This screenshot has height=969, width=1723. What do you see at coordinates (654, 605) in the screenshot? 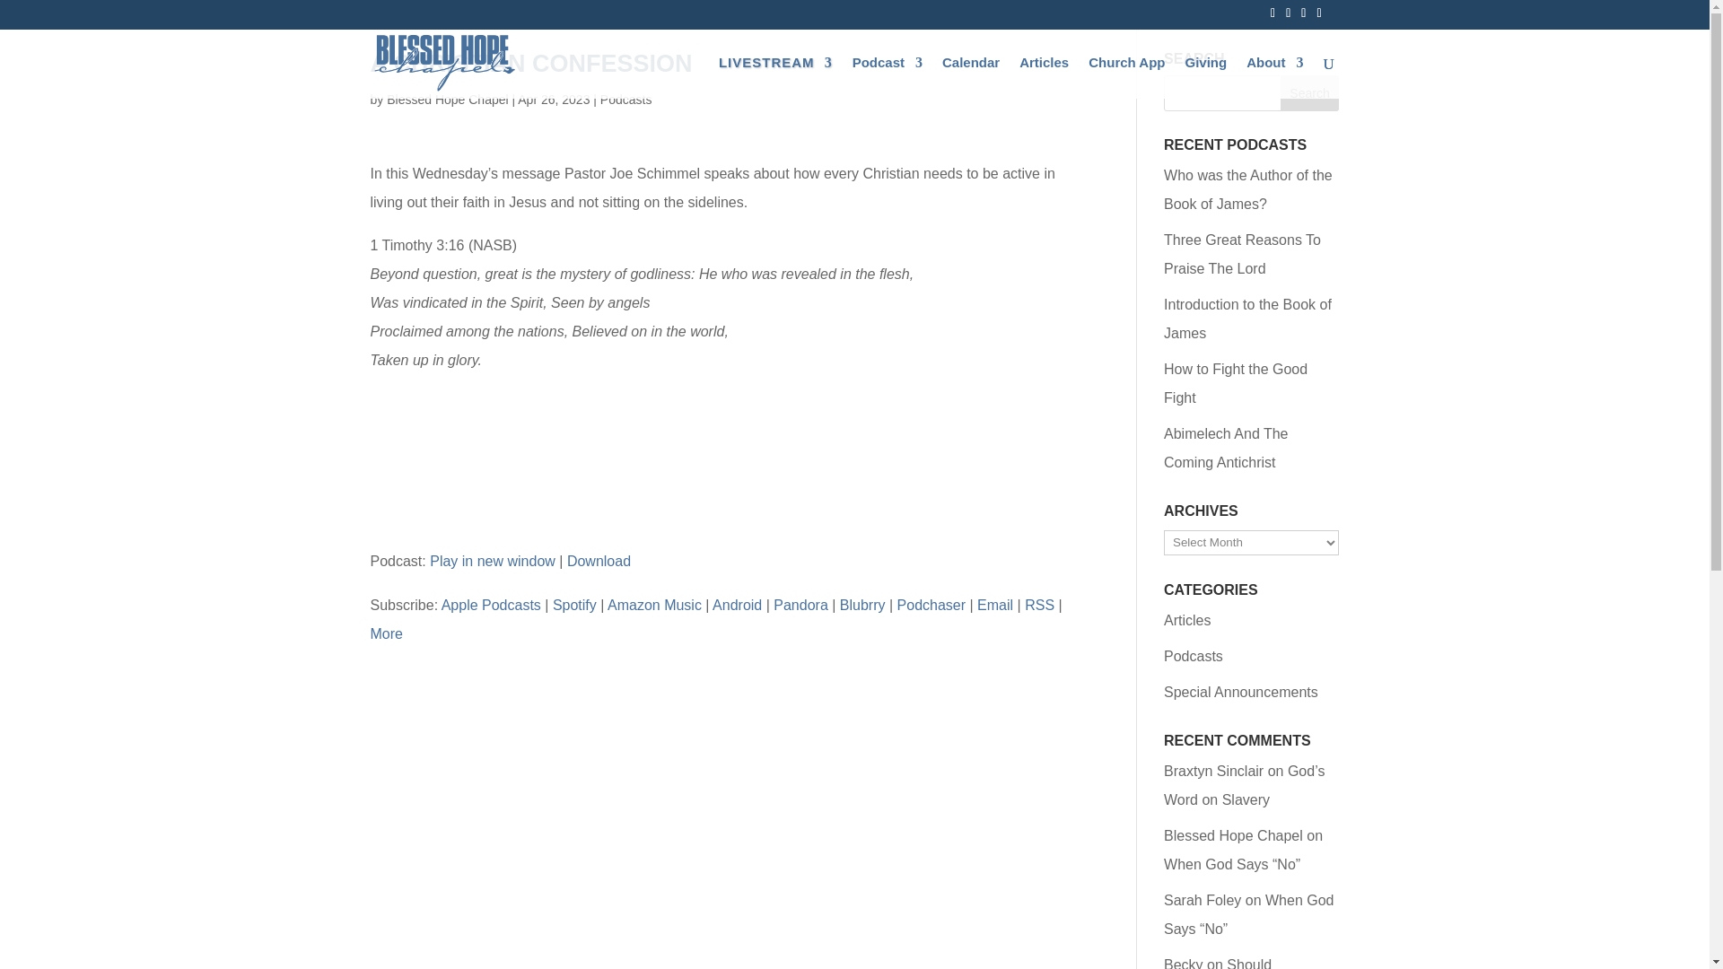
I see `Subscribe on Amazon Music` at bounding box center [654, 605].